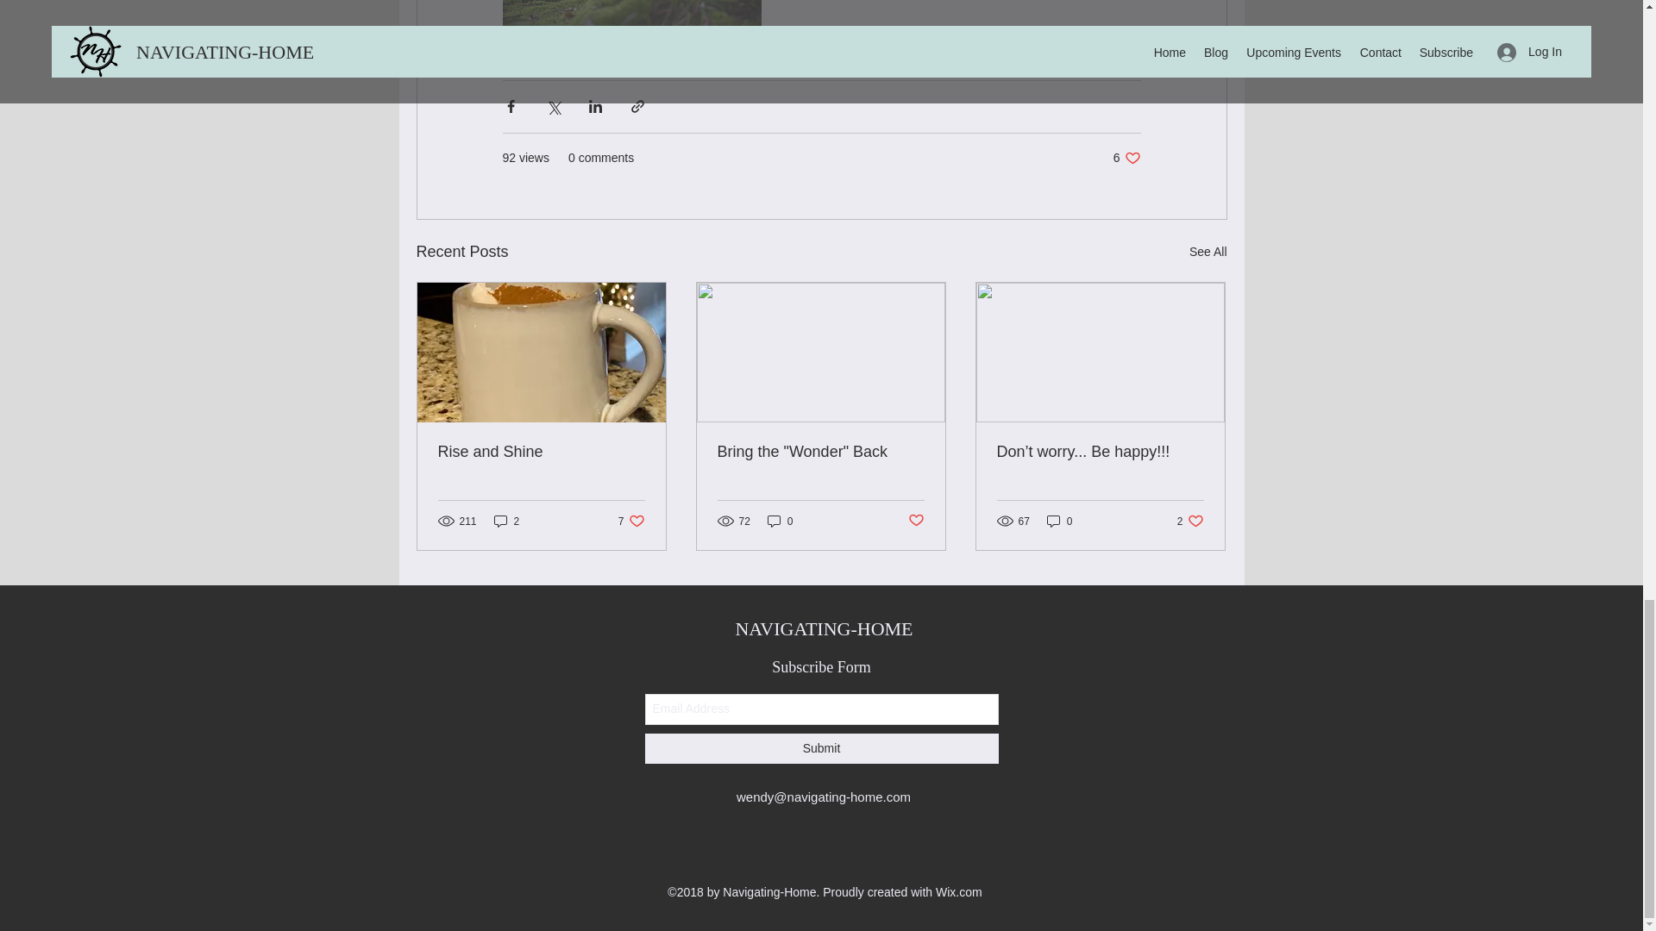 This screenshot has width=1656, height=931. I want to click on Rise and Shine, so click(542, 452).